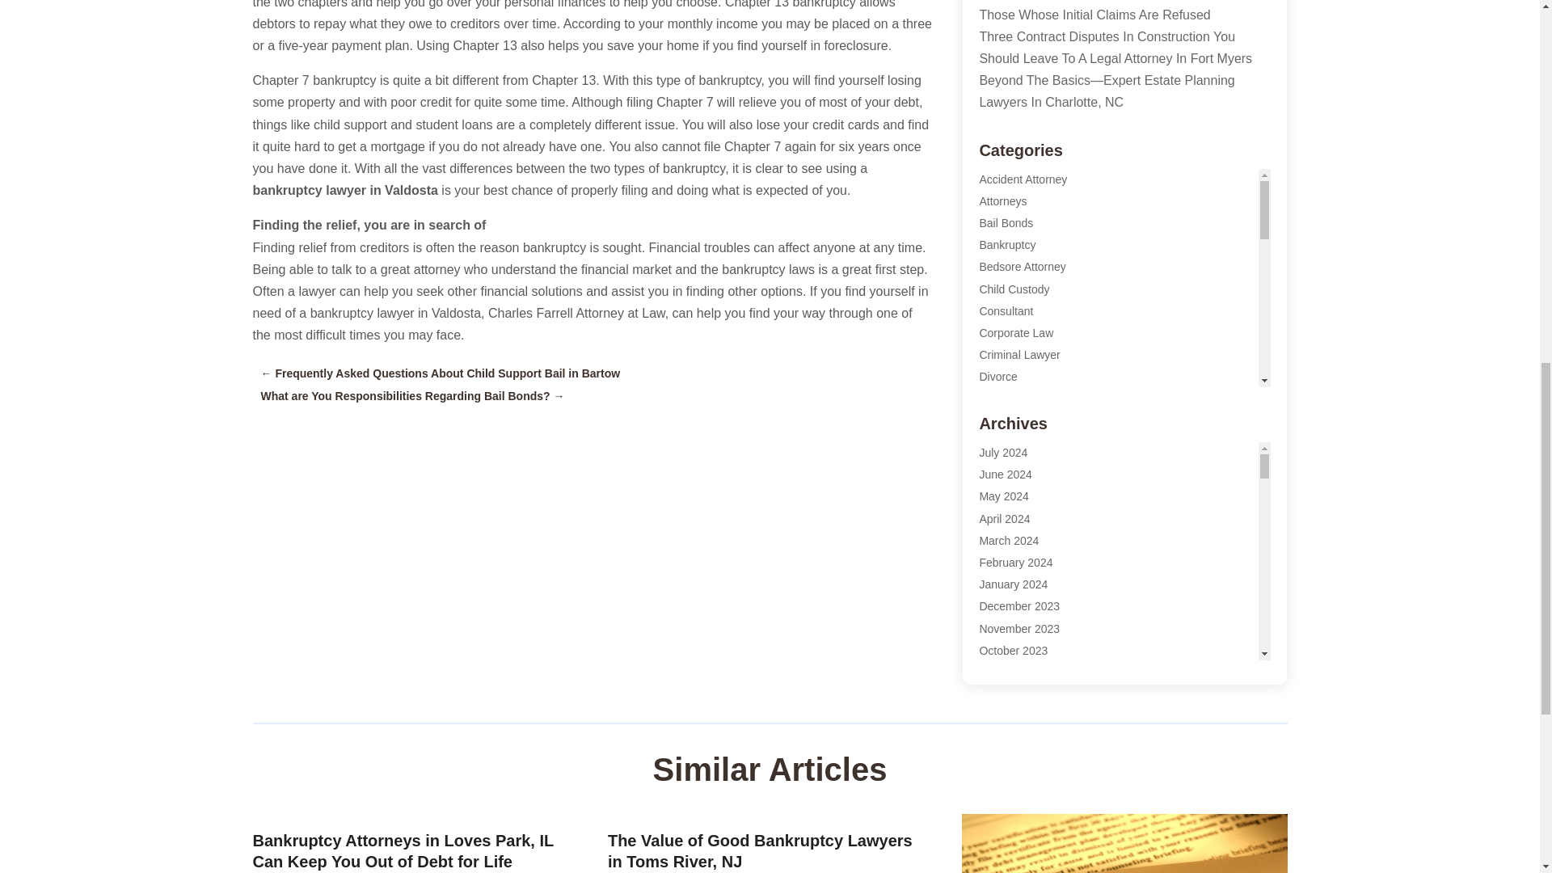 This screenshot has height=873, width=1552. What do you see at coordinates (1019, 354) in the screenshot?
I see `Criminal Lawyer` at bounding box center [1019, 354].